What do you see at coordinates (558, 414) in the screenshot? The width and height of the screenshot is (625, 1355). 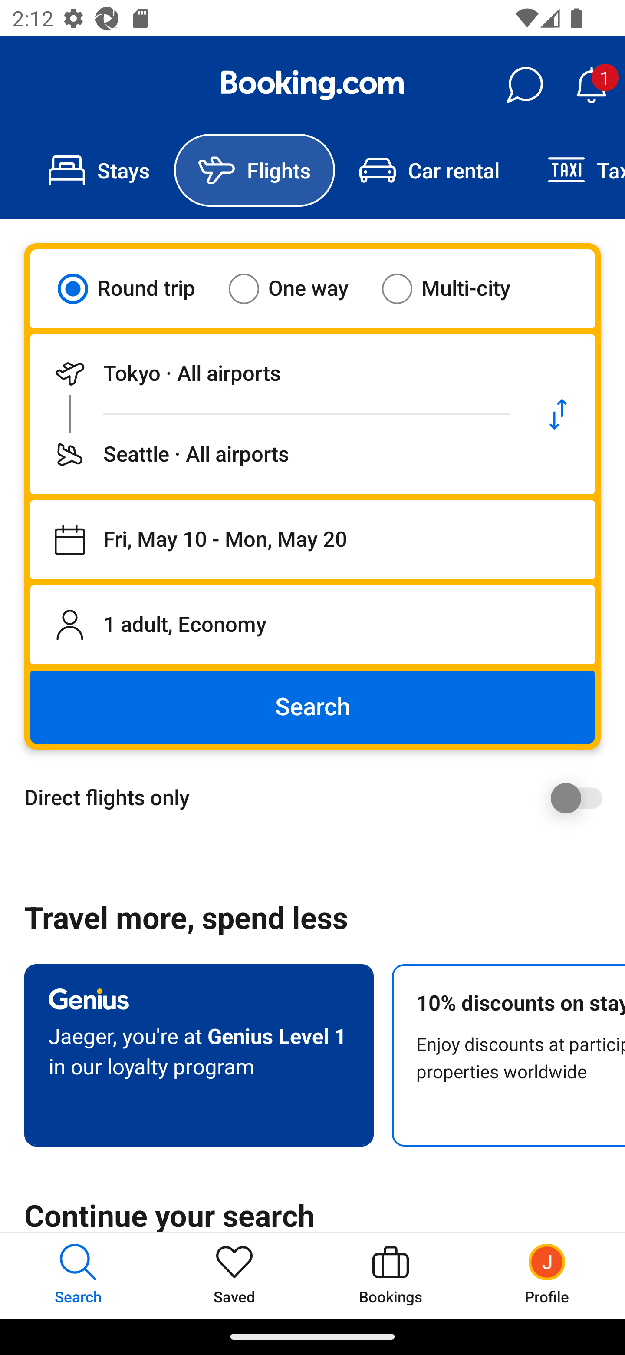 I see `Swap departure location and destination` at bounding box center [558, 414].